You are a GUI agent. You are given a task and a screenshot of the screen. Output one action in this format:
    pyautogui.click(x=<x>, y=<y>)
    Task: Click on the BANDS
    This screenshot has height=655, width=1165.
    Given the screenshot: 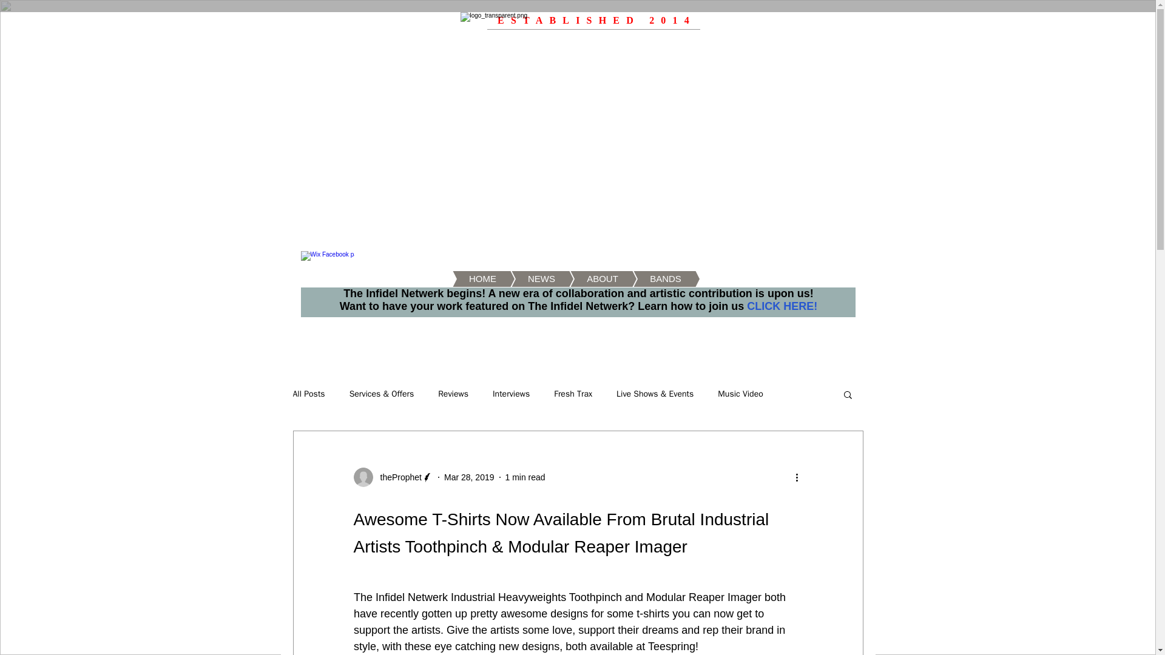 What is the action you would take?
    pyautogui.click(x=647, y=279)
    